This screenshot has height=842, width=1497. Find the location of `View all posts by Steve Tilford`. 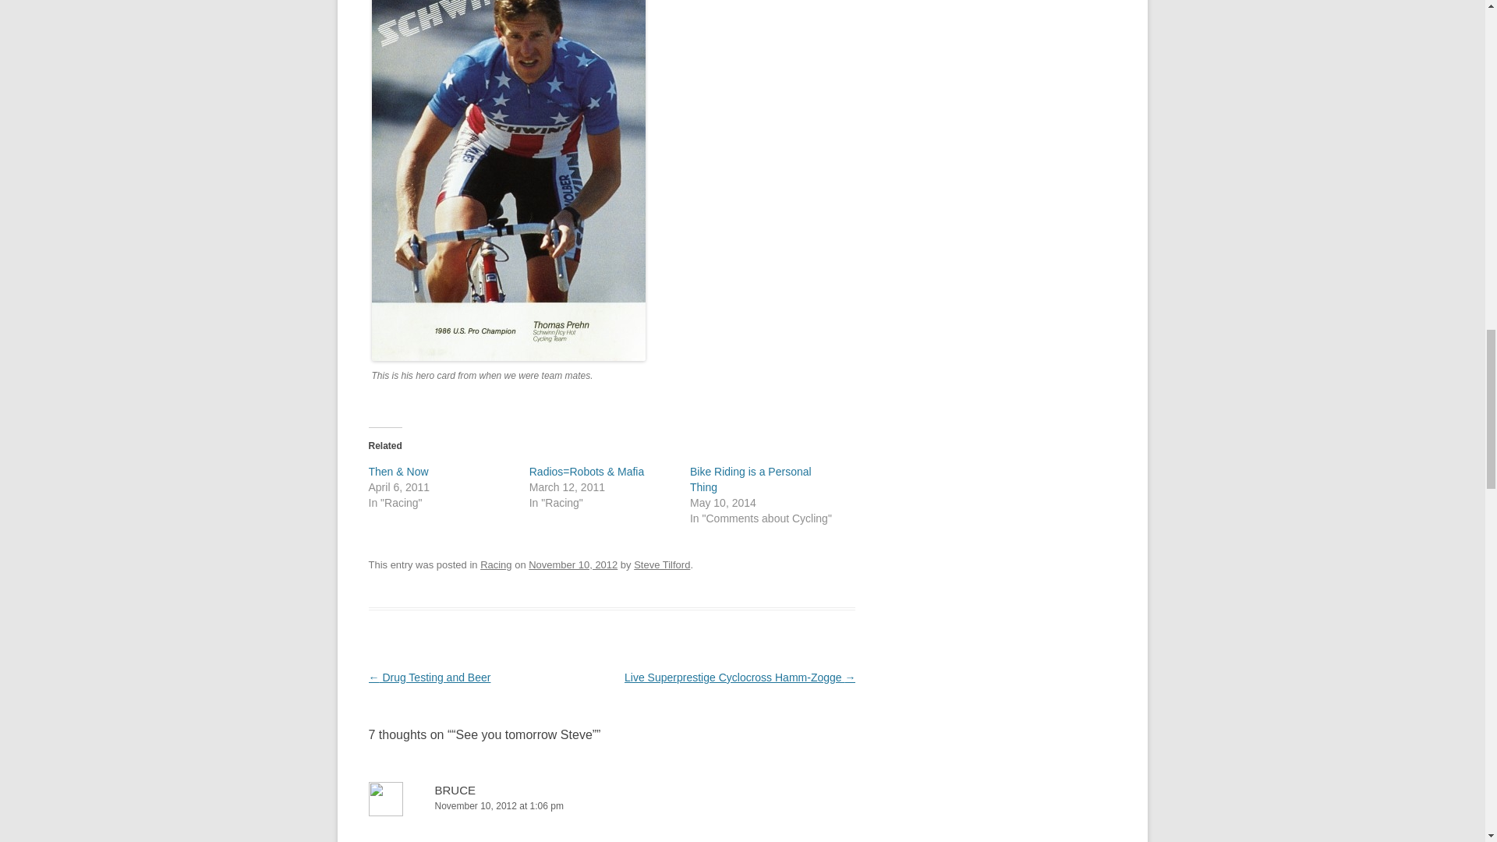

View all posts by Steve Tilford is located at coordinates (661, 564).